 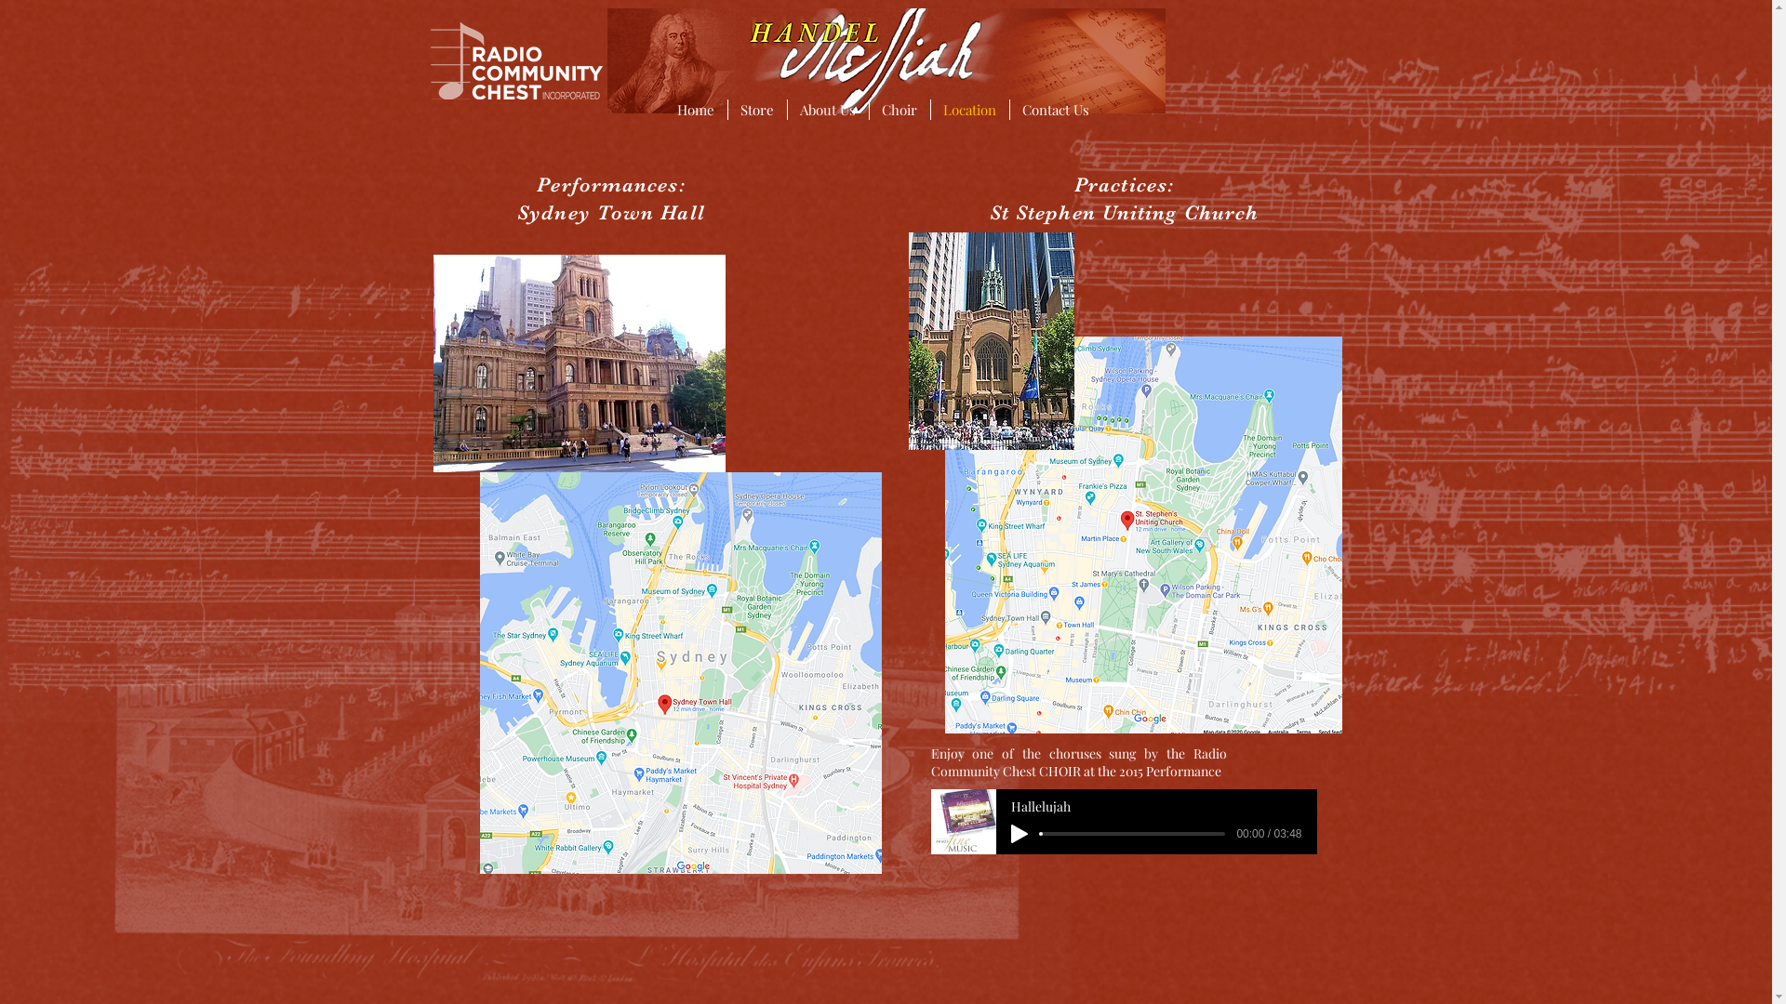 I want to click on Location, so click(x=969, y=110).